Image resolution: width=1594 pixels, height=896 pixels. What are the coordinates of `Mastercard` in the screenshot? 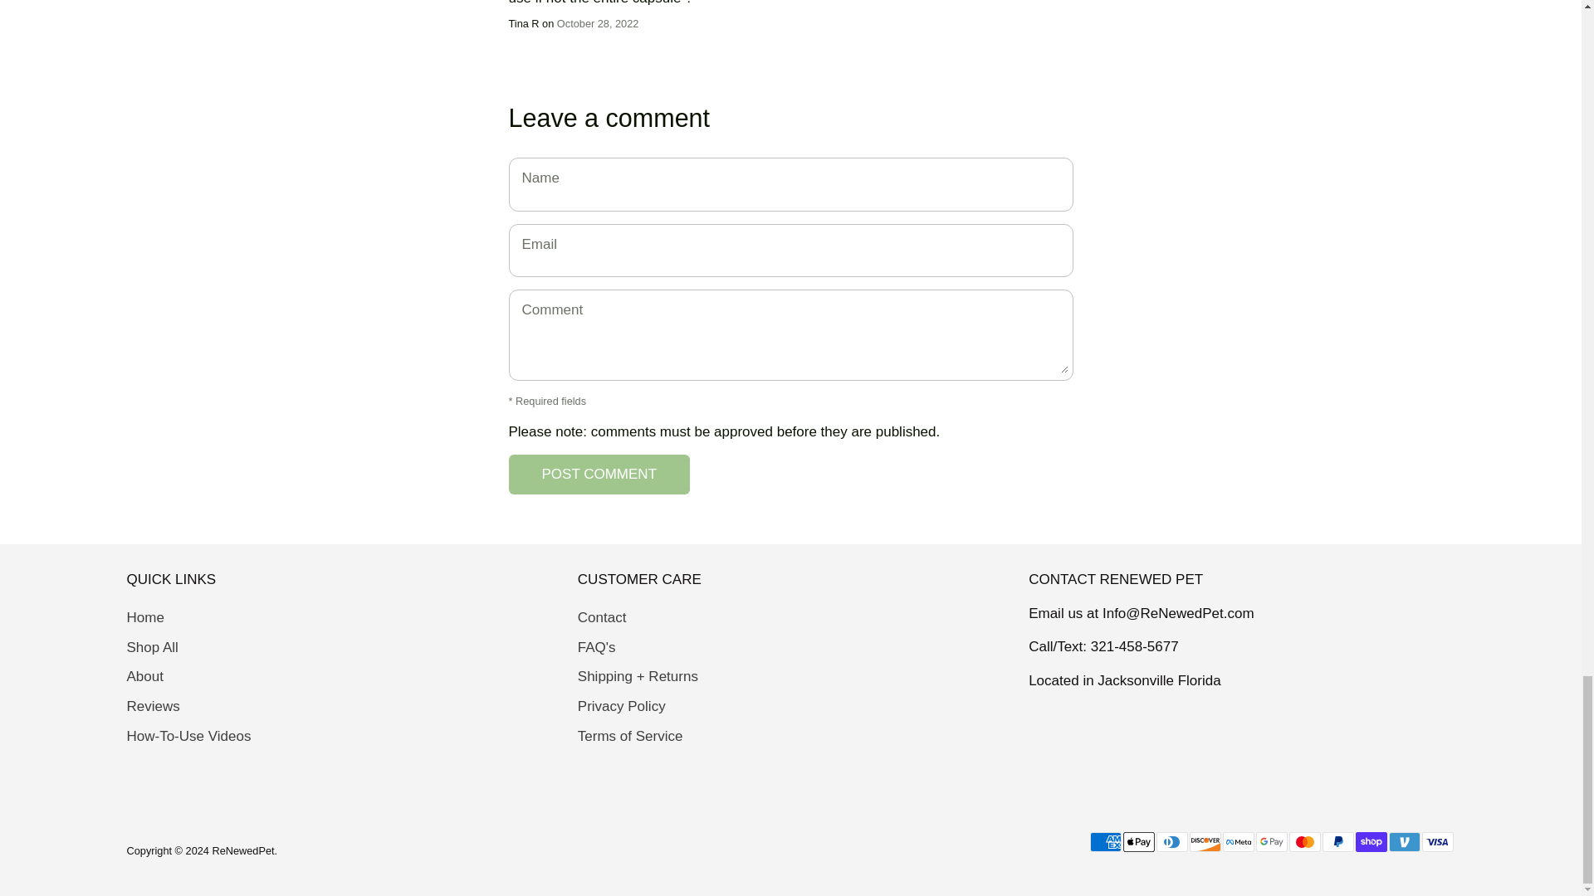 It's located at (1303, 842).